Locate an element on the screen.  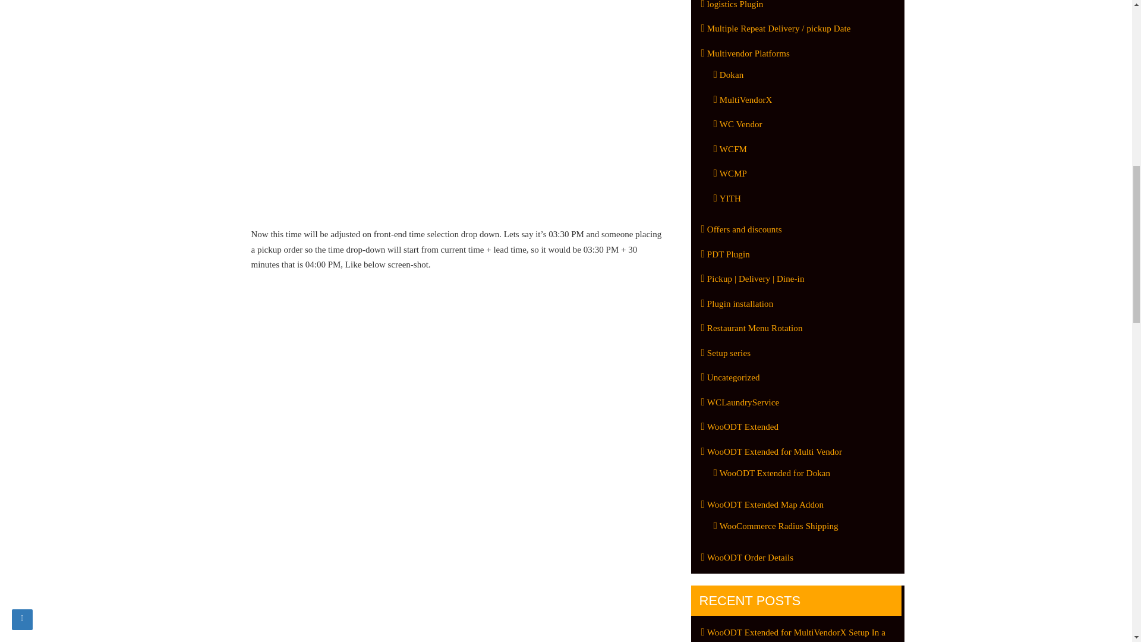
adaptation to WCMP is located at coordinates (731, 174).